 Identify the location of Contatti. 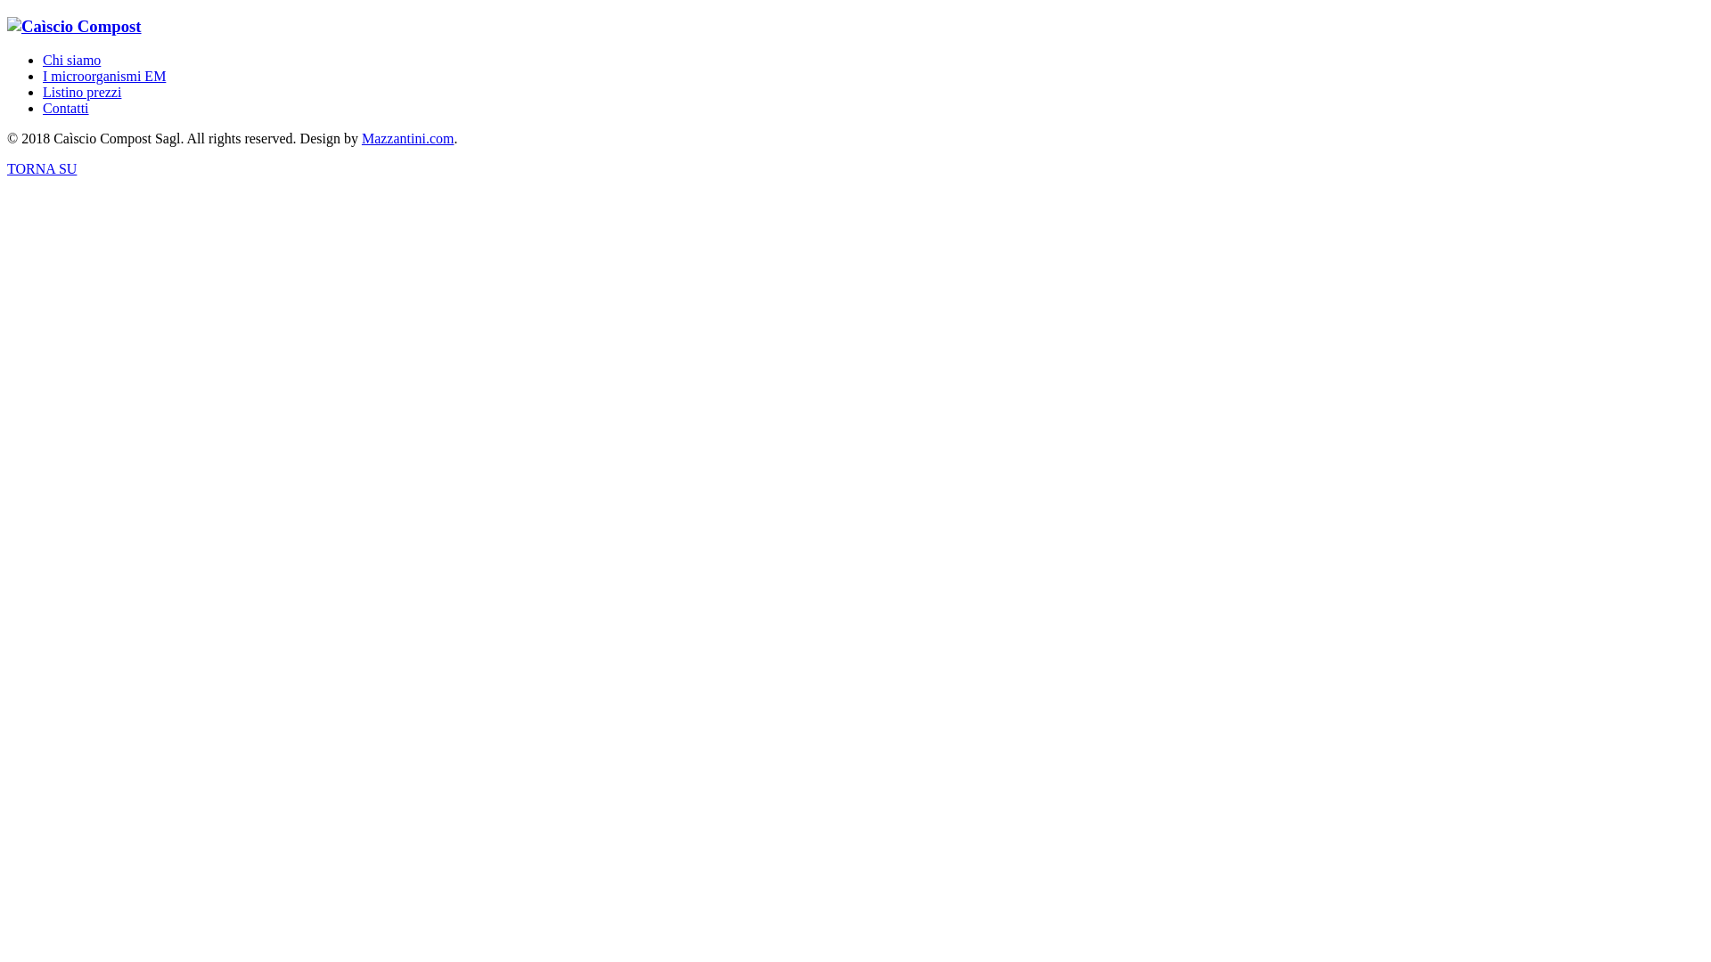
(66, 109).